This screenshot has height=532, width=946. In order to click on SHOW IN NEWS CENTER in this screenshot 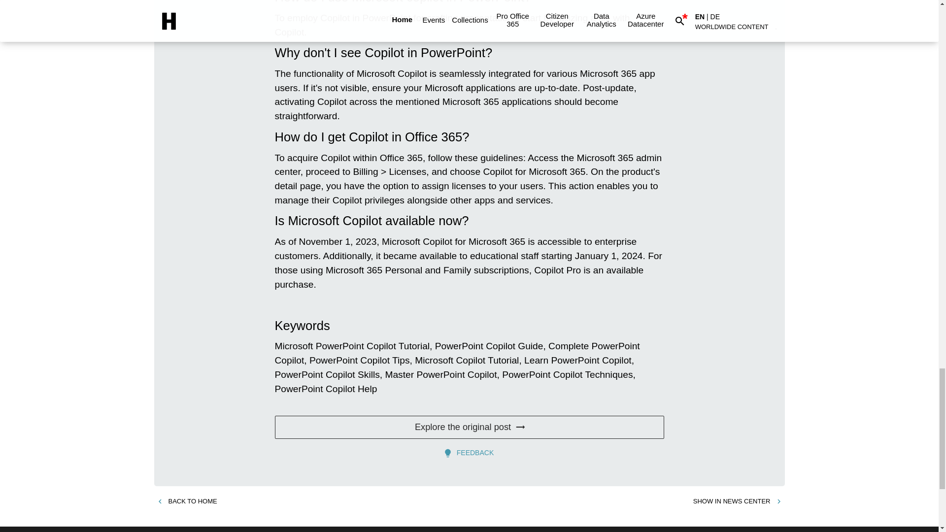, I will do `click(738, 501)`.